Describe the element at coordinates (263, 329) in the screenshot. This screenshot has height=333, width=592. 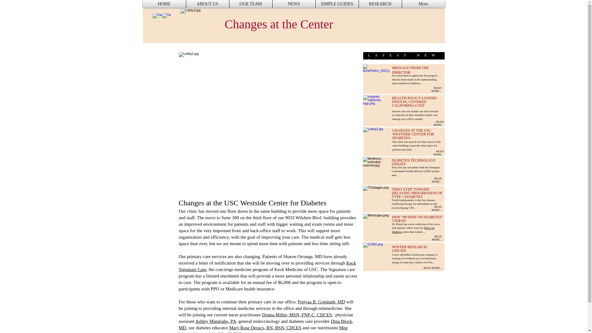
I see `Meg Werner Moreta, MS, RD, CDCES` at that location.